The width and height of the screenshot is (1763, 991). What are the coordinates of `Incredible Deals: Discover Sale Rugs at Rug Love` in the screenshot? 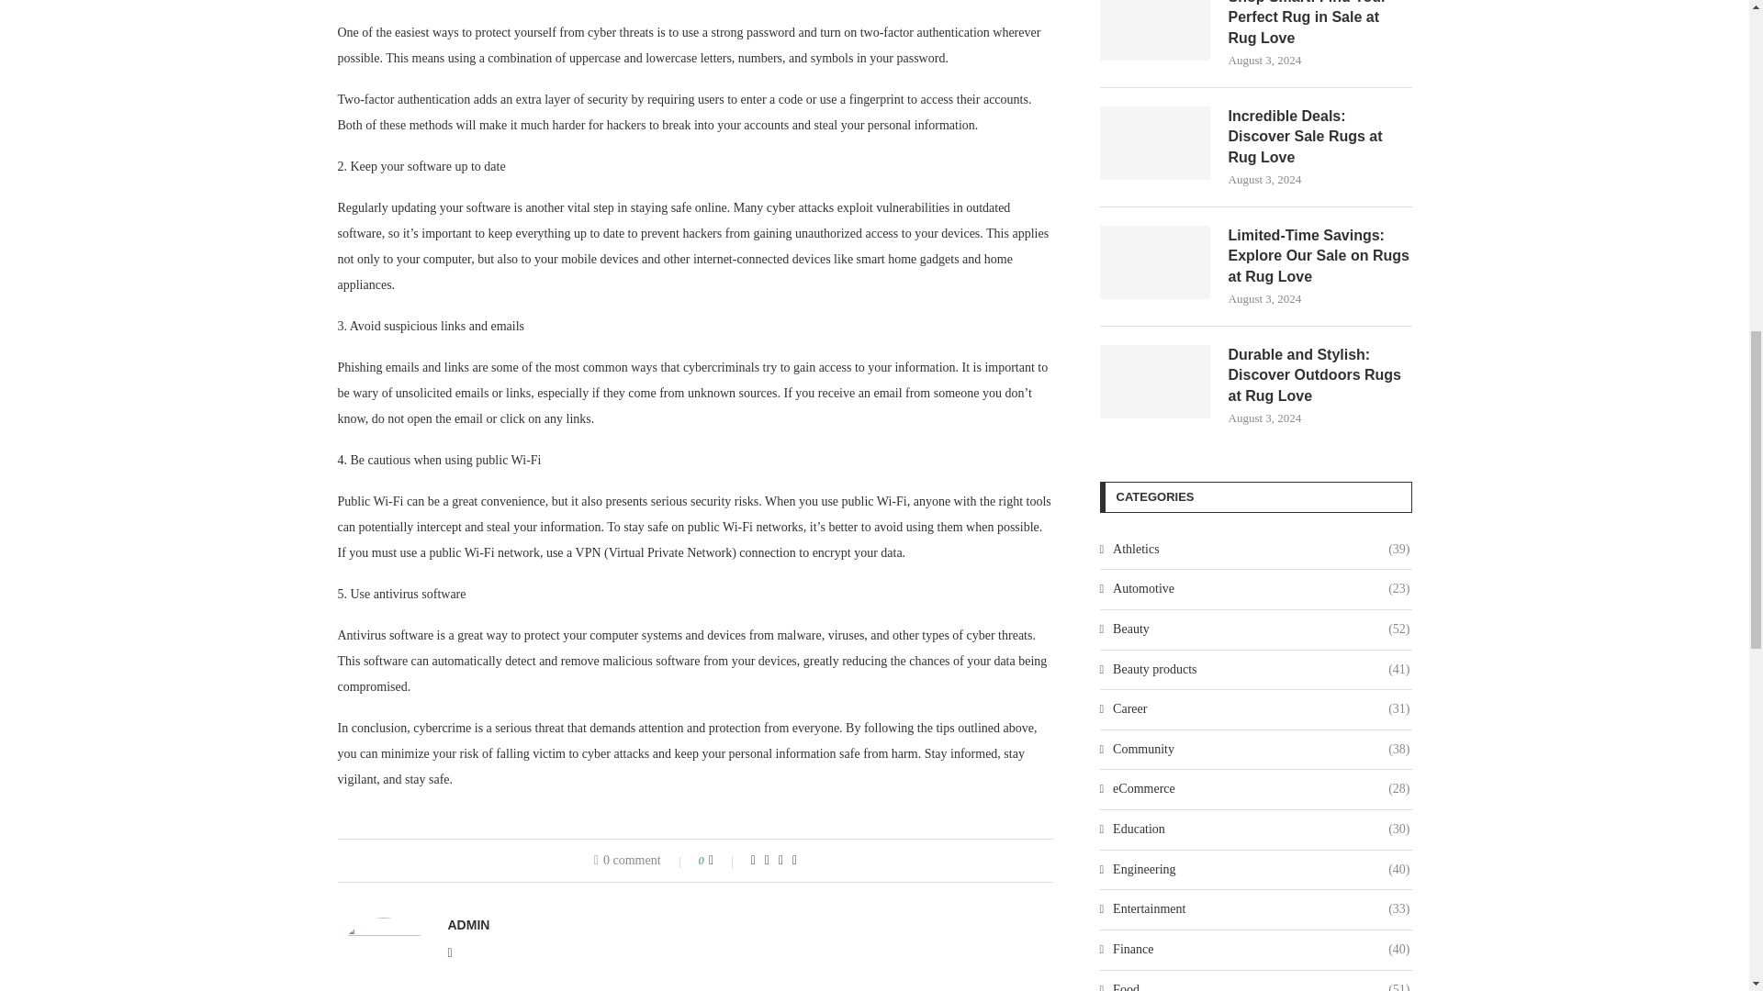 It's located at (1320, 136).